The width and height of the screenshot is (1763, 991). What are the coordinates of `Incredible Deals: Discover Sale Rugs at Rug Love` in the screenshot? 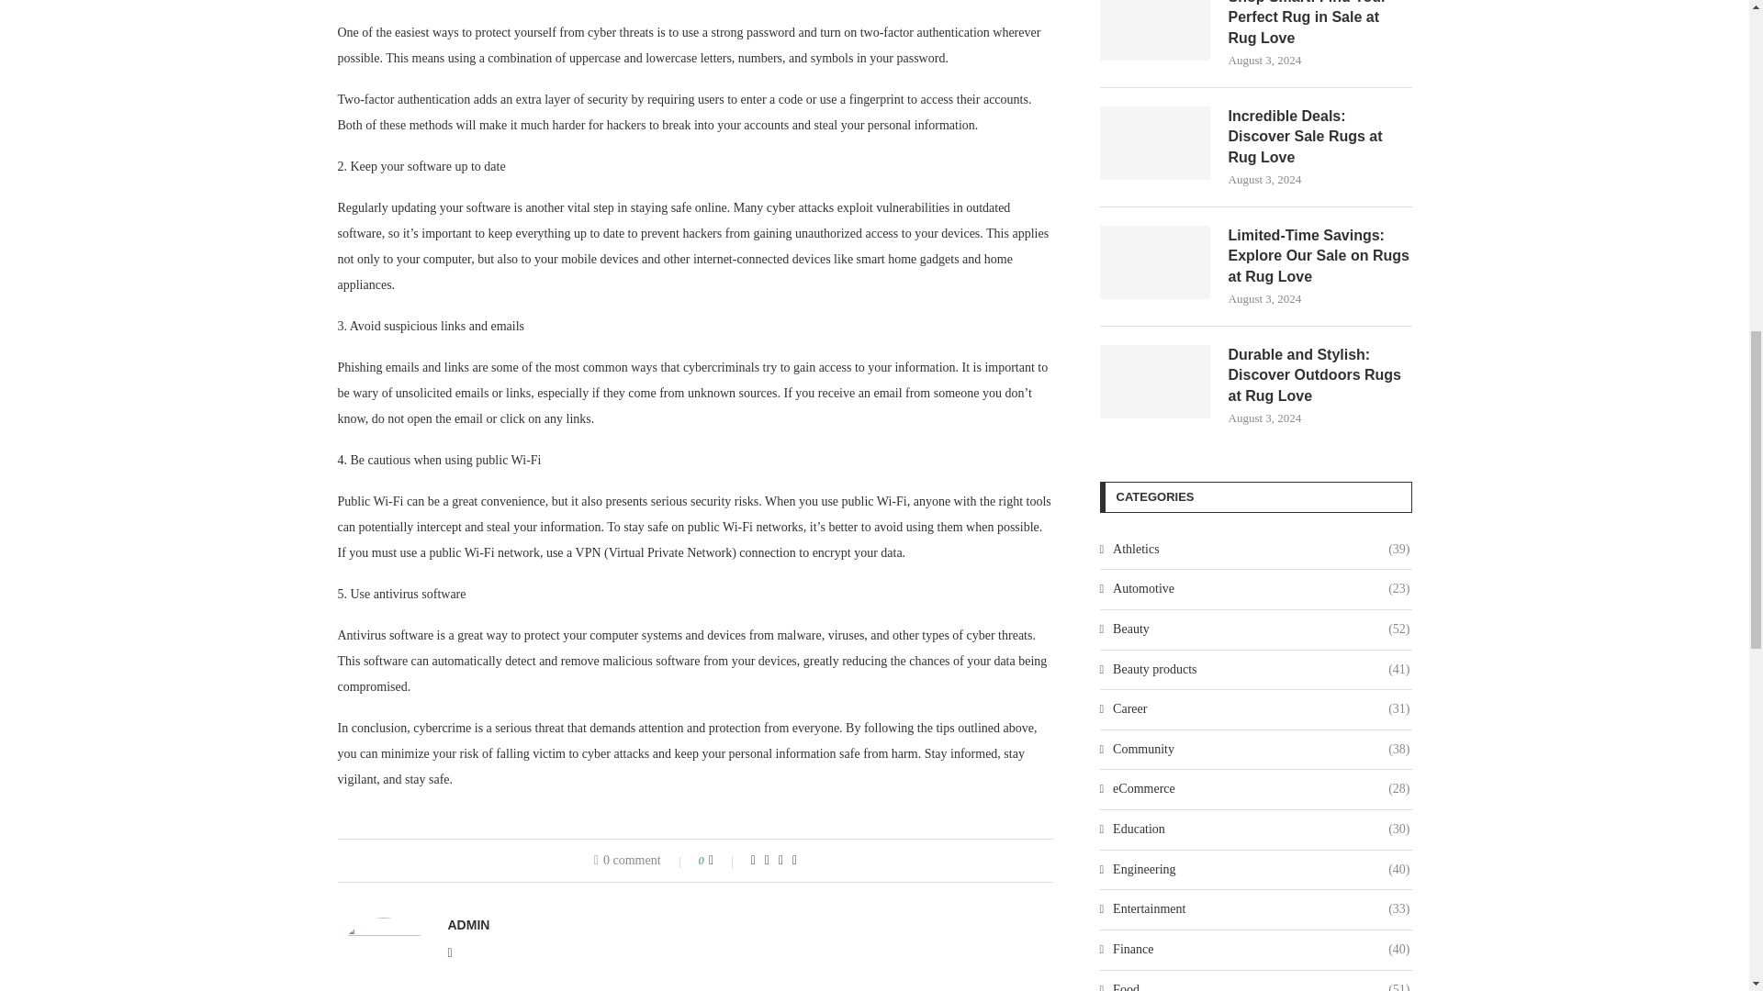 It's located at (1320, 136).